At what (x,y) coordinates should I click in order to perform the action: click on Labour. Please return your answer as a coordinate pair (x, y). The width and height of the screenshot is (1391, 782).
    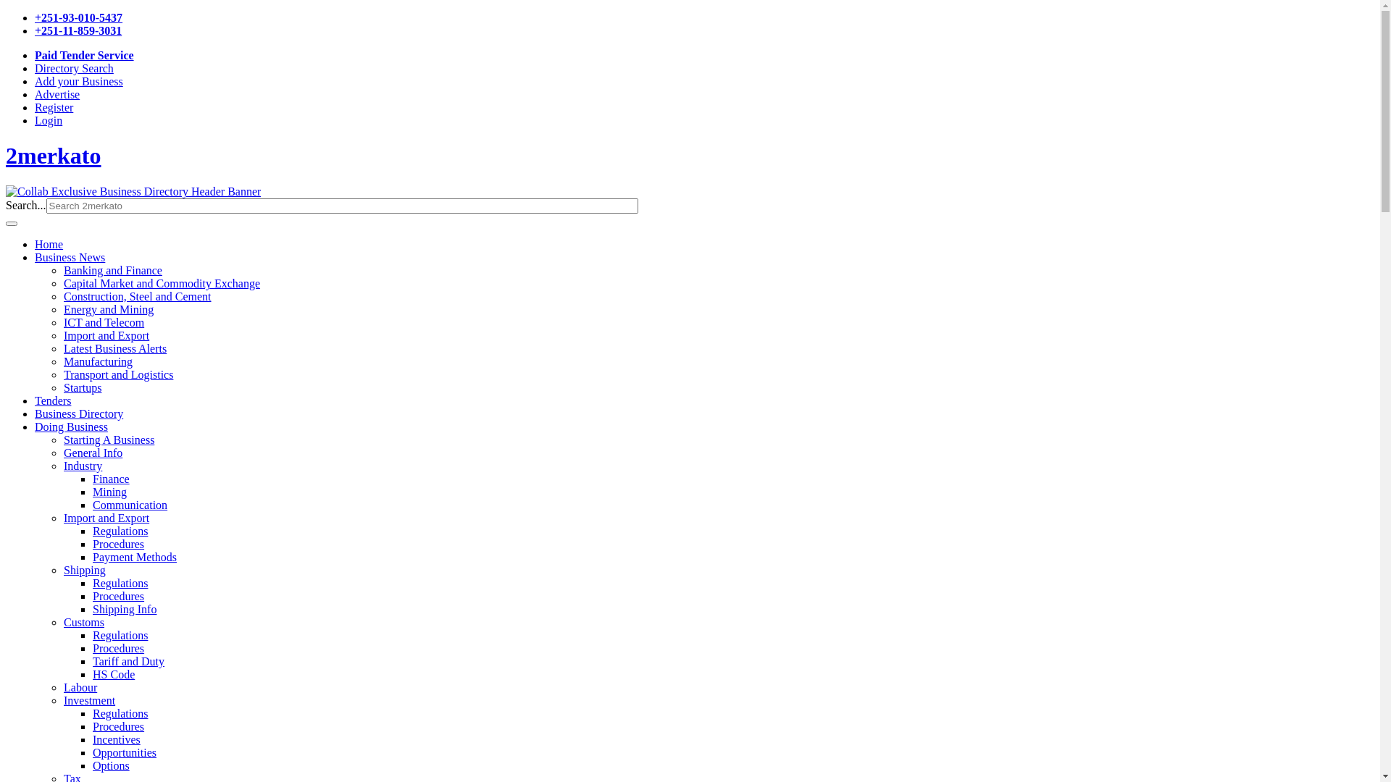
    Looking at the image, I should click on (80, 688).